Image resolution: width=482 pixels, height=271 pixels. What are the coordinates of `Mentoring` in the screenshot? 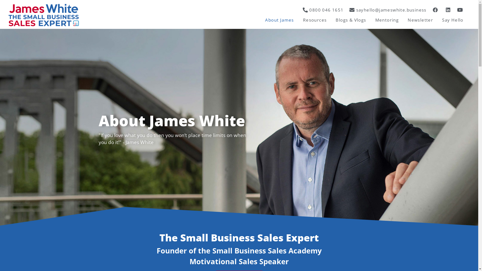 It's located at (387, 20).